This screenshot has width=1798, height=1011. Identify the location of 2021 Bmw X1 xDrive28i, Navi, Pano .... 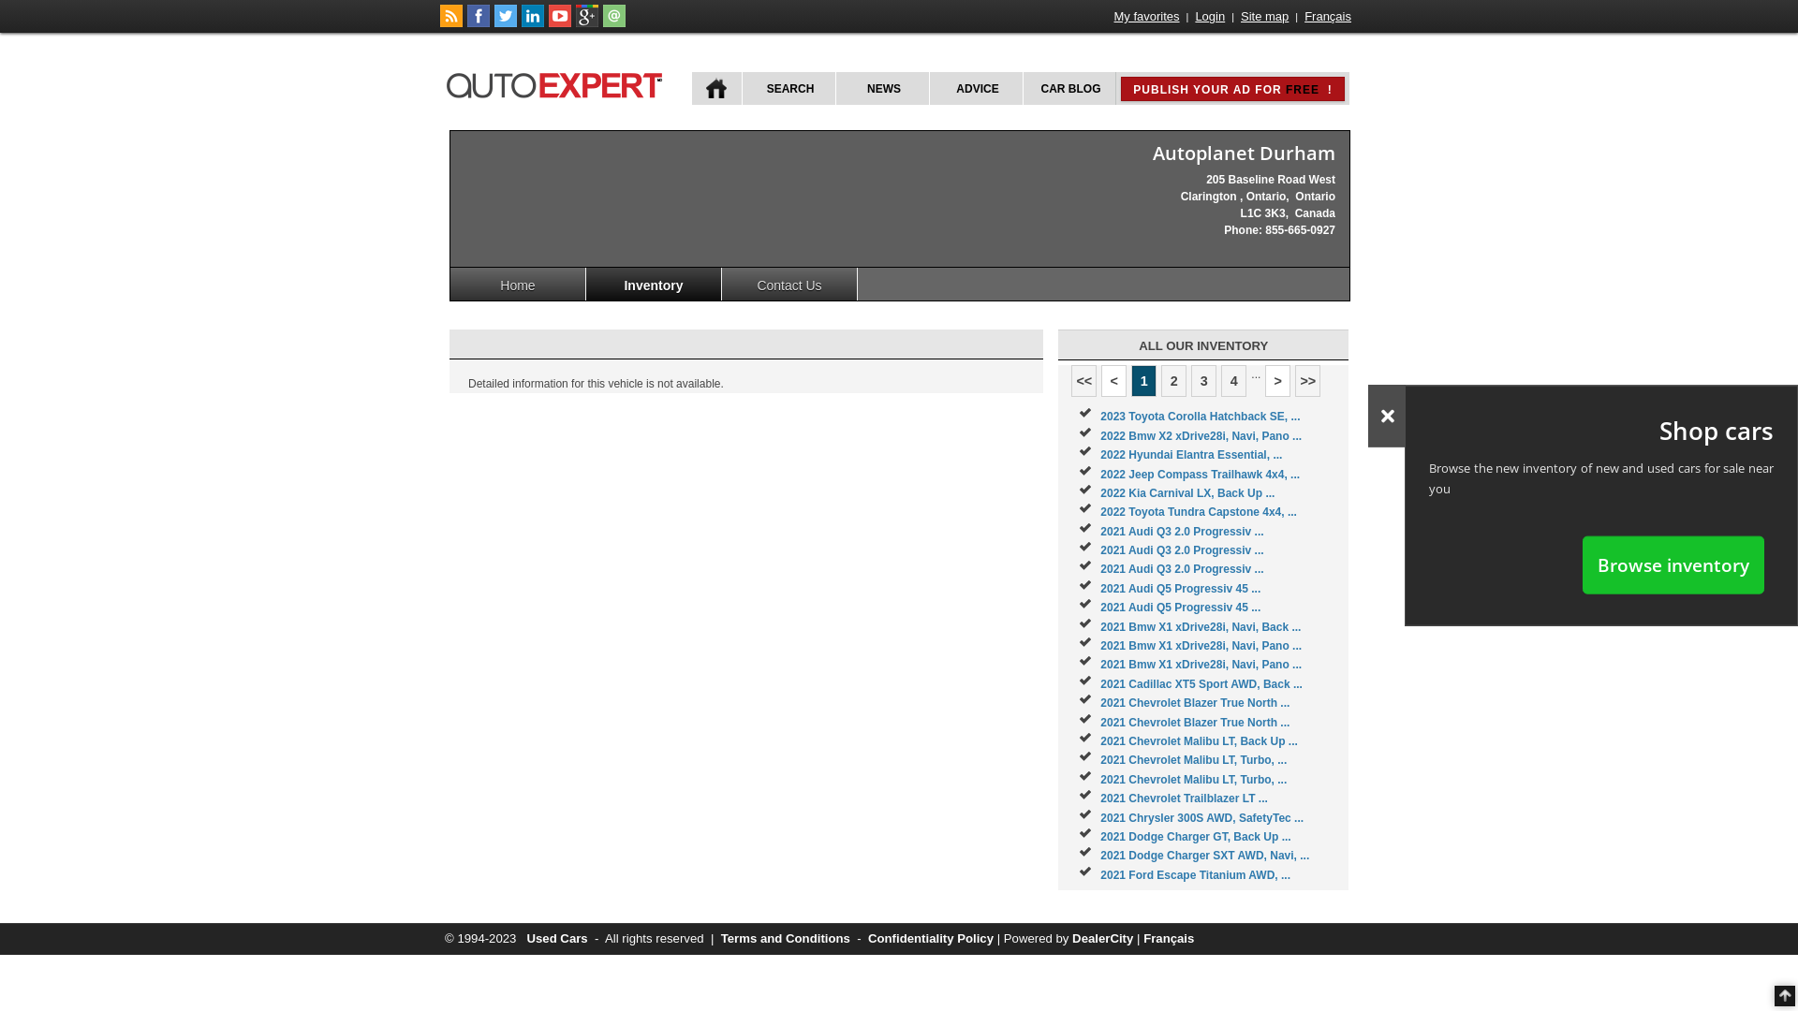
(1201, 646).